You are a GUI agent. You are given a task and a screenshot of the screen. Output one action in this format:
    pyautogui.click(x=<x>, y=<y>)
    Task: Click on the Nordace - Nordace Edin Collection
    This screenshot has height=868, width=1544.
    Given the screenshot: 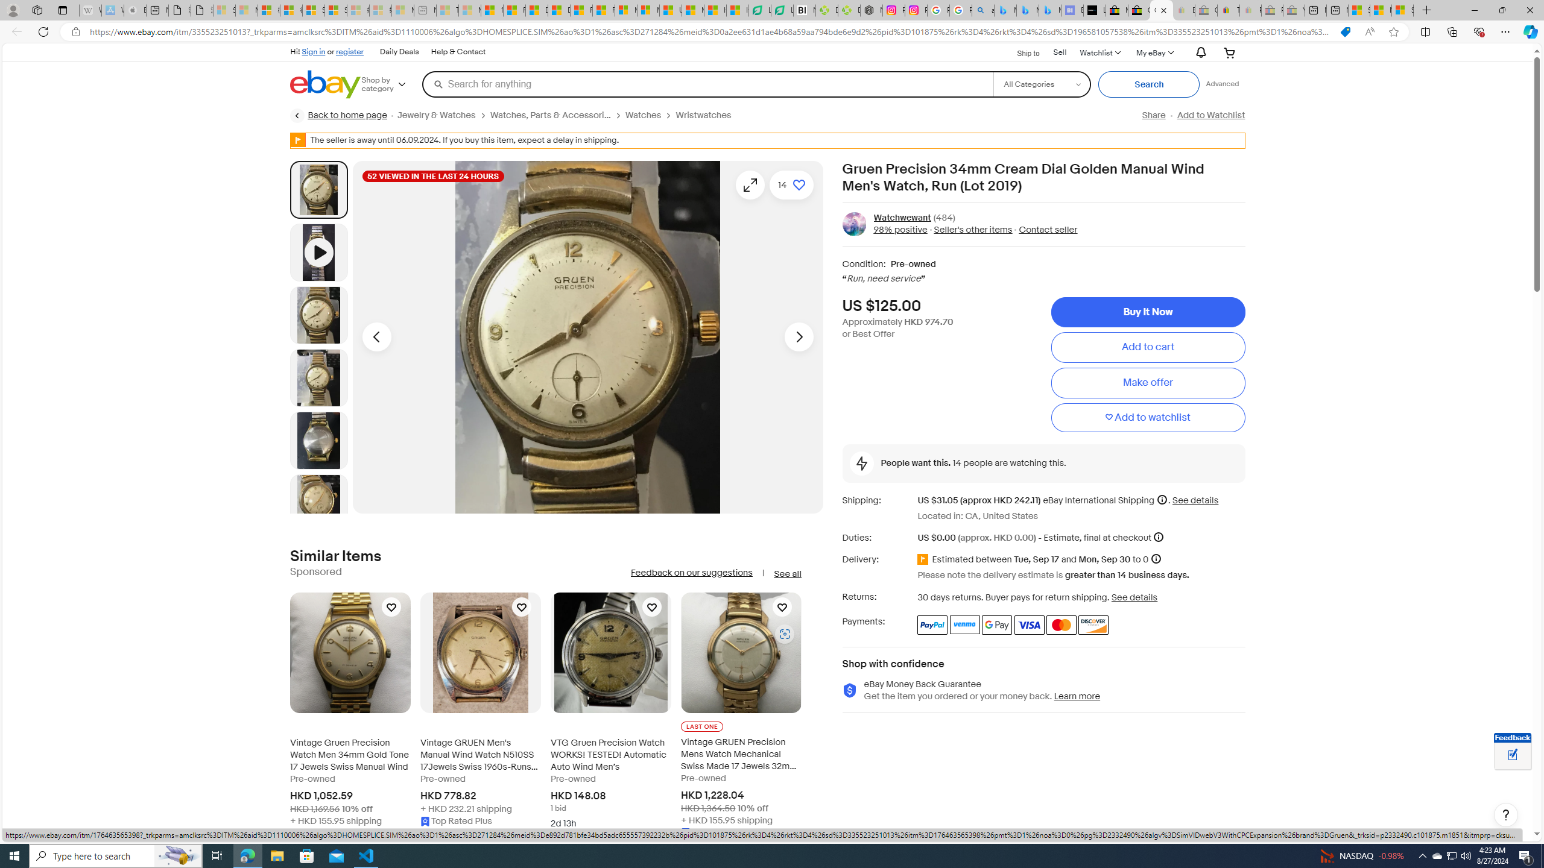 What is the action you would take?
    pyautogui.click(x=872, y=10)
    